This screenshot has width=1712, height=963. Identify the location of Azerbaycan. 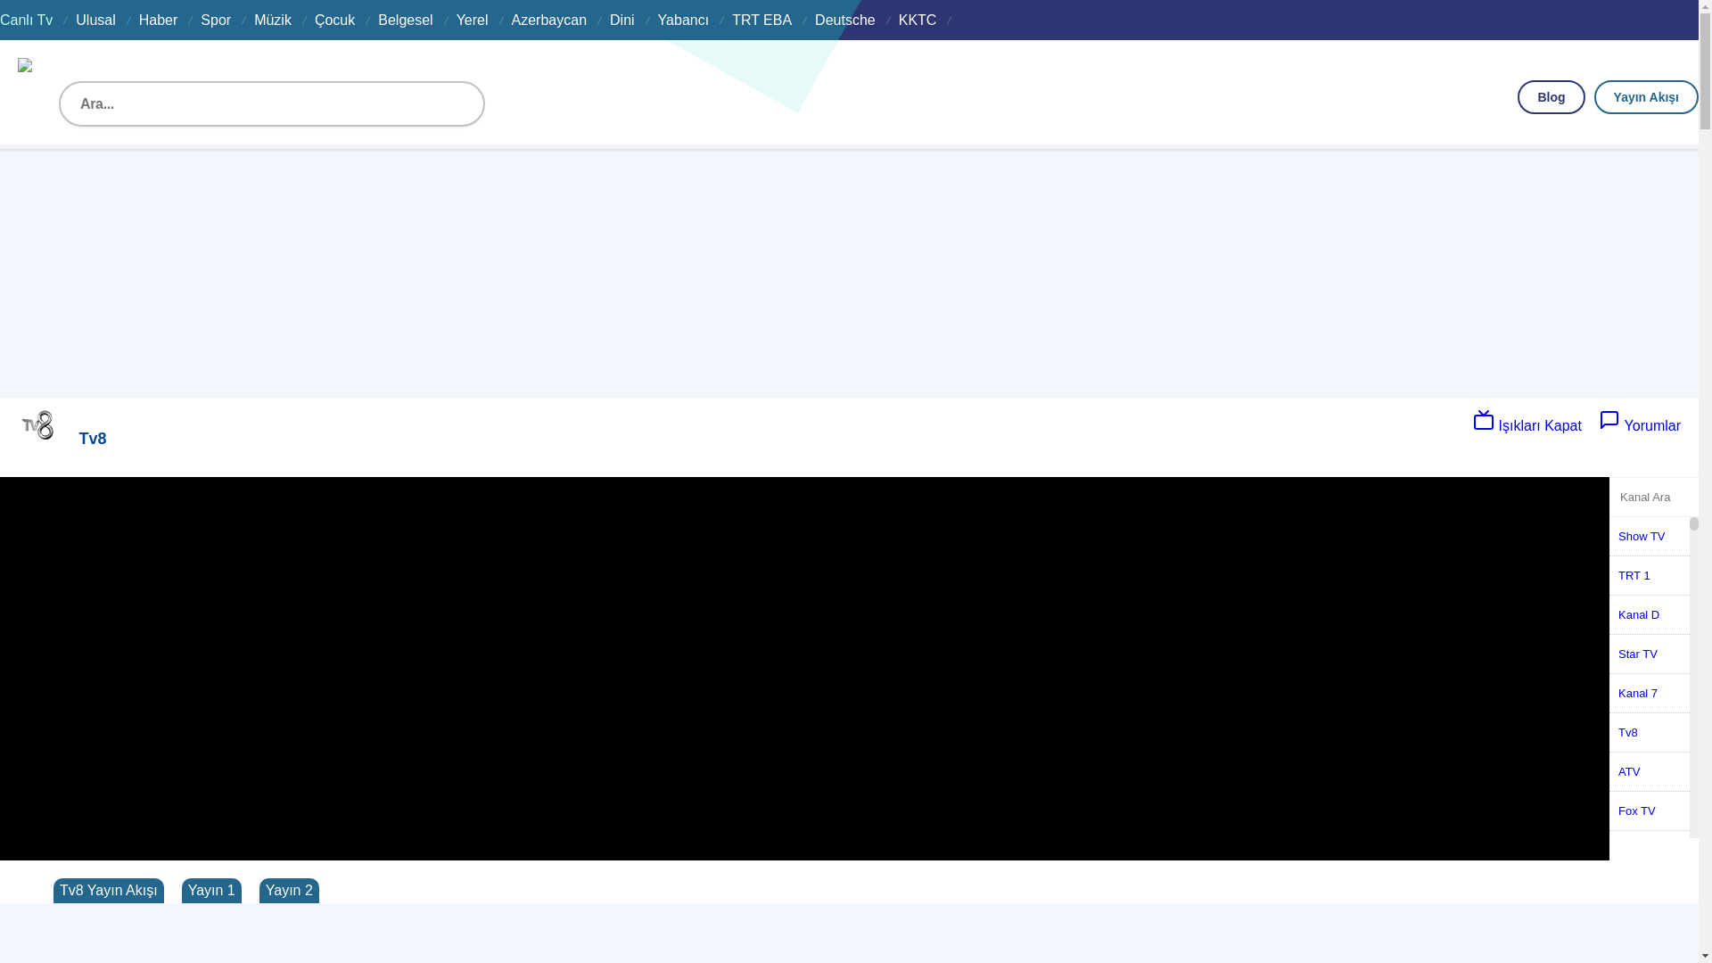
(549, 20).